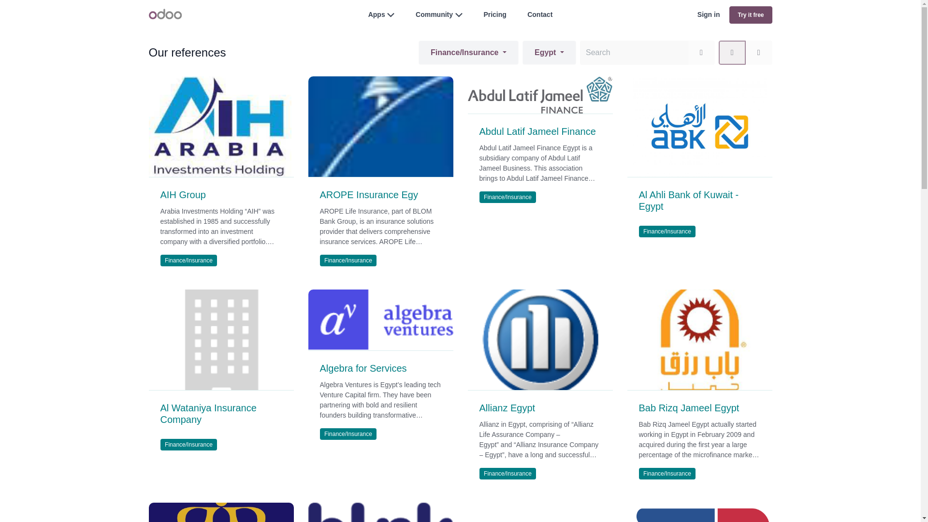 The height and width of the screenshot is (522, 928). I want to click on Try it free, so click(751, 14).